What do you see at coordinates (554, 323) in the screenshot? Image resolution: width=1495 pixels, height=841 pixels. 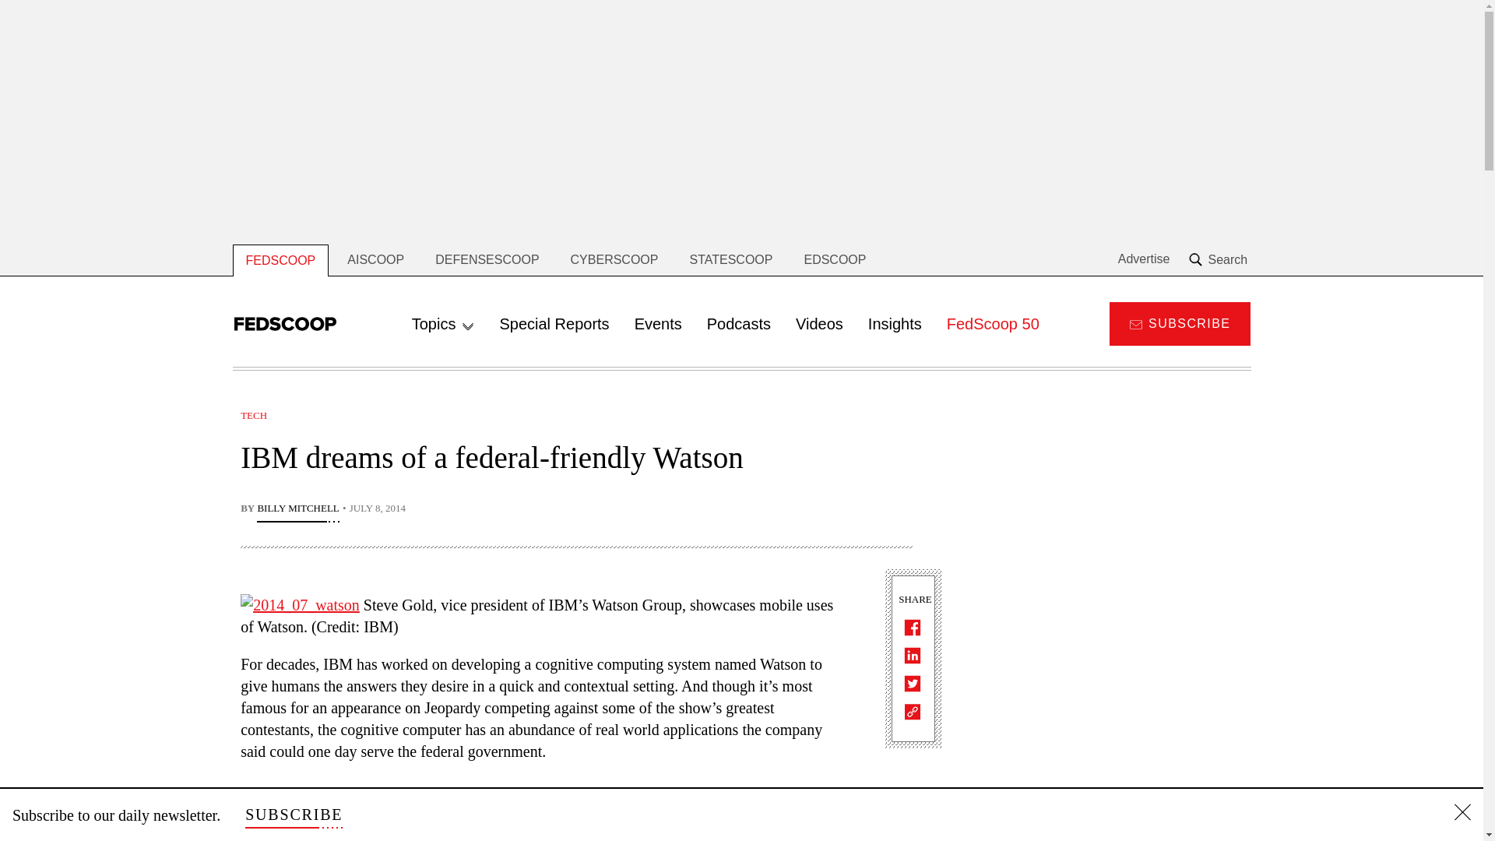 I see `Special Reports` at bounding box center [554, 323].